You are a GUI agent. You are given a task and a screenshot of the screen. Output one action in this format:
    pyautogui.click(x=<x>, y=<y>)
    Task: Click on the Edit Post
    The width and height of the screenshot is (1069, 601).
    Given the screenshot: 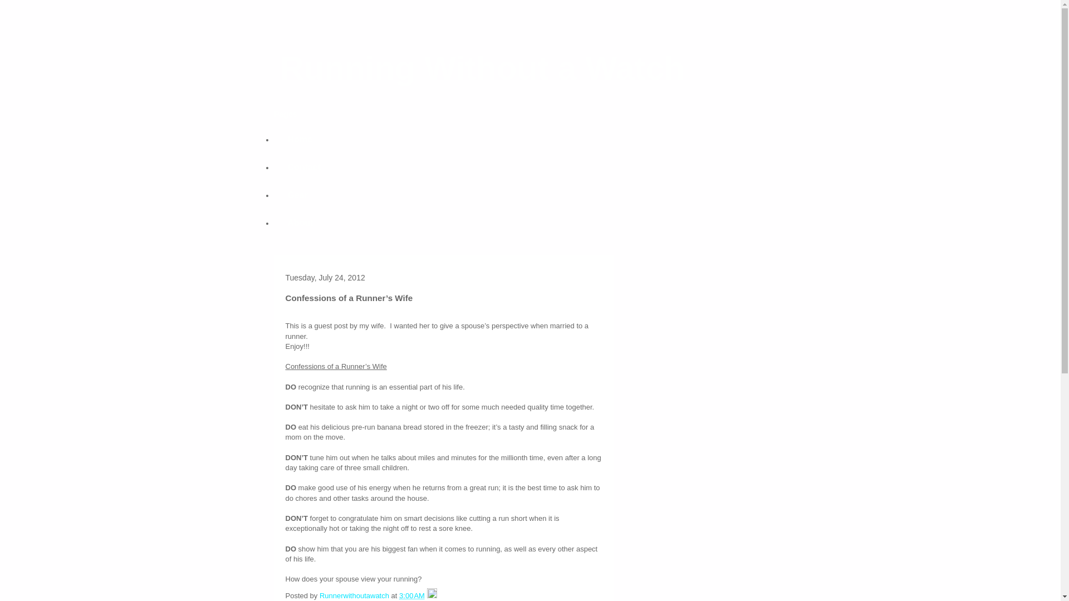 What is the action you would take?
    pyautogui.click(x=432, y=595)
    